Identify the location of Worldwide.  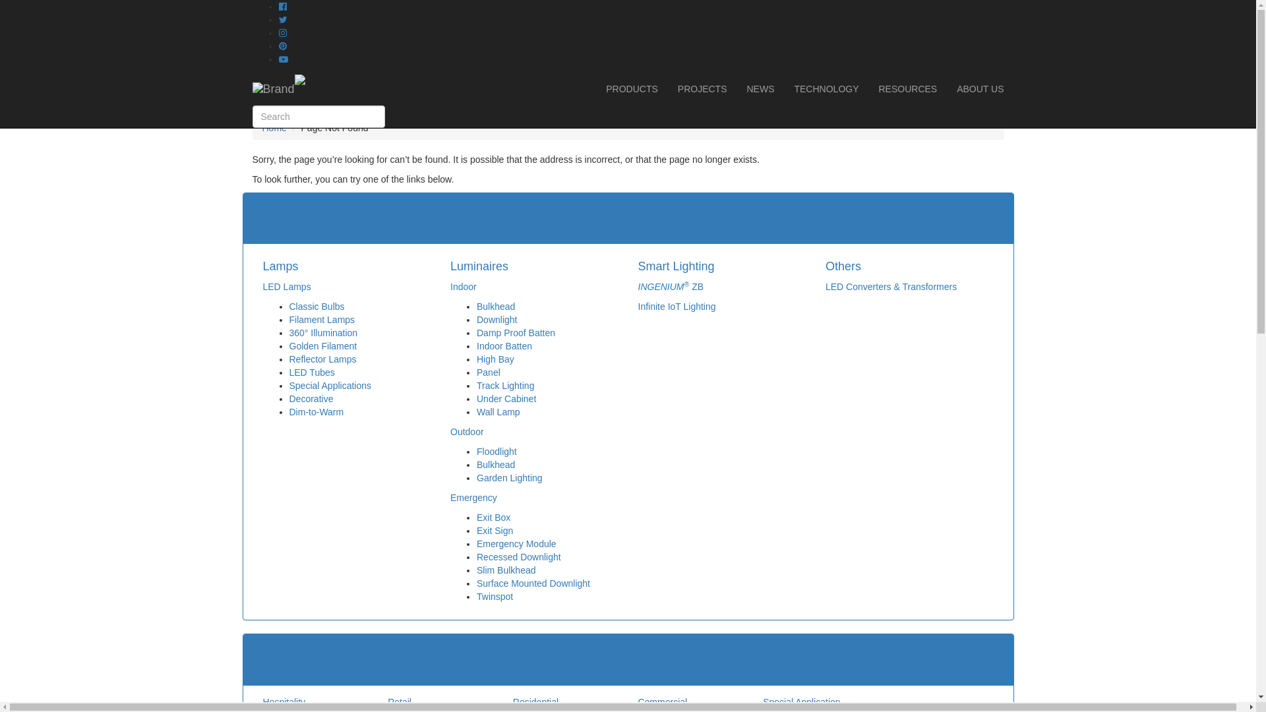
(299, 76).